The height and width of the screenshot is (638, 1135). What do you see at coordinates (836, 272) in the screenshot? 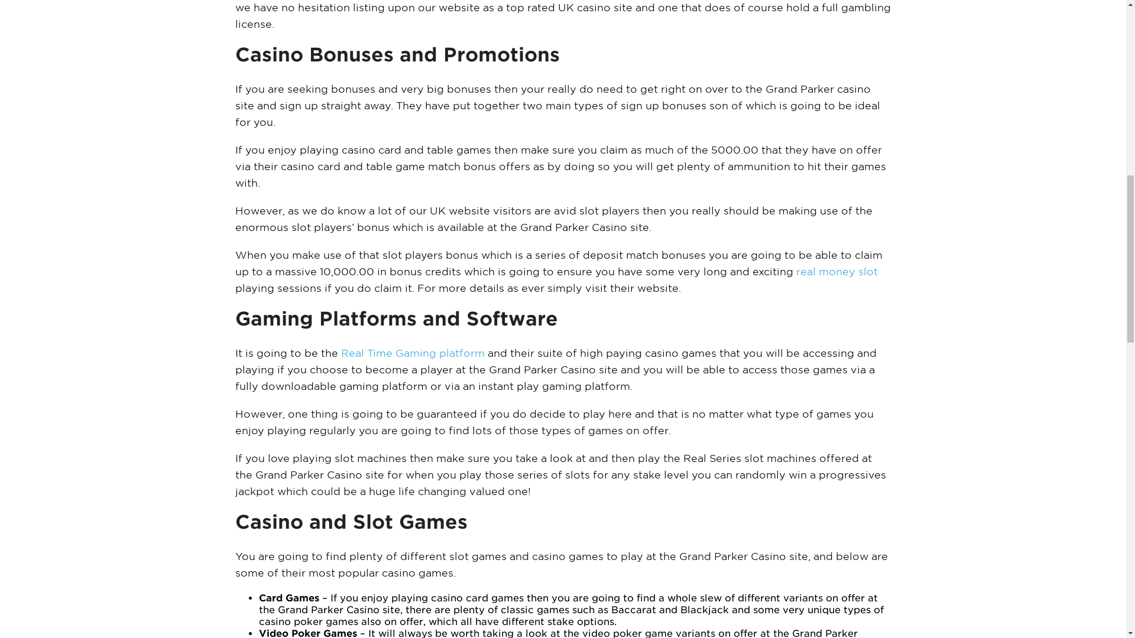
I see `real money slot` at bounding box center [836, 272].